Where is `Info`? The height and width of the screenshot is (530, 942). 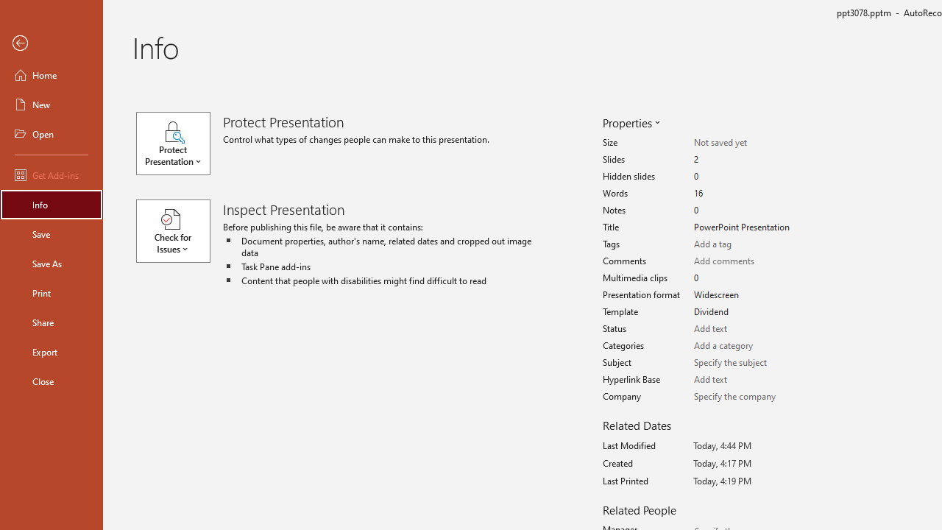 Info is located at coordinates (52, 205).